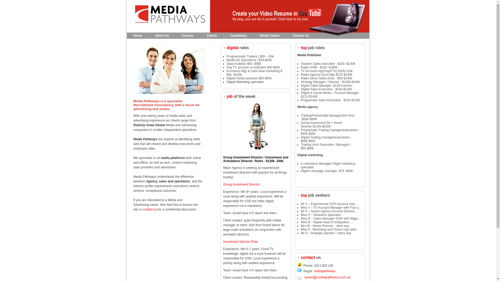  I want to click on Ecomerce Mgr & Data base marketing $ 80k- $105k, so click(254, 73).